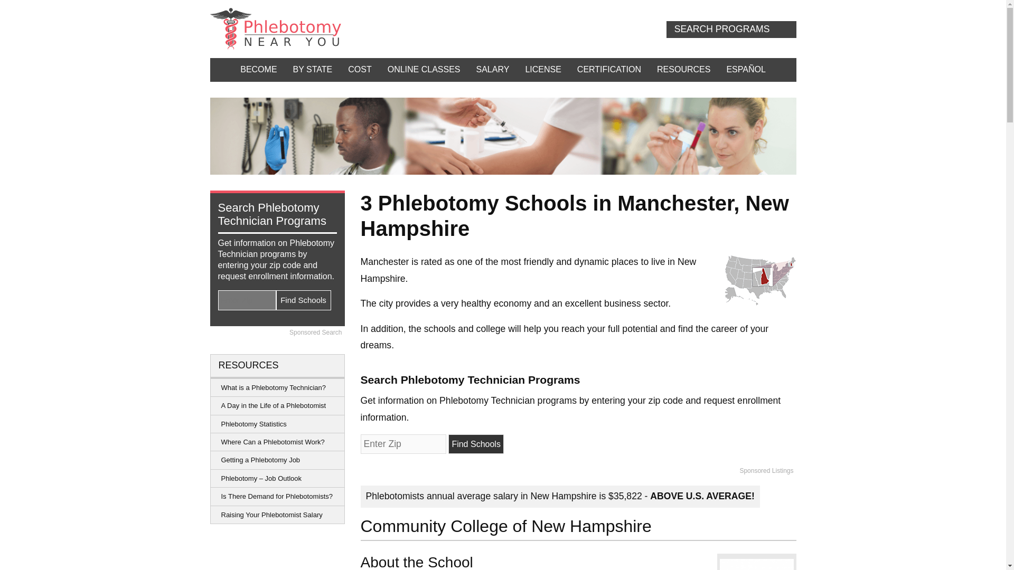 This screenshot has height=570, width=1014. I want to click on Certification, so click(608, 70).